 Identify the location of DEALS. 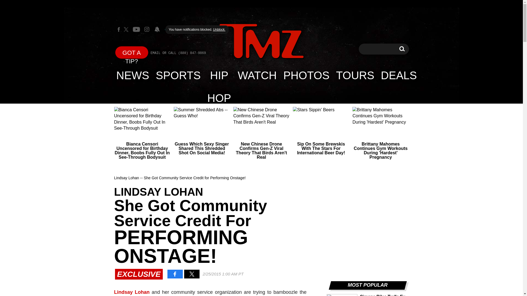
(402, 49).